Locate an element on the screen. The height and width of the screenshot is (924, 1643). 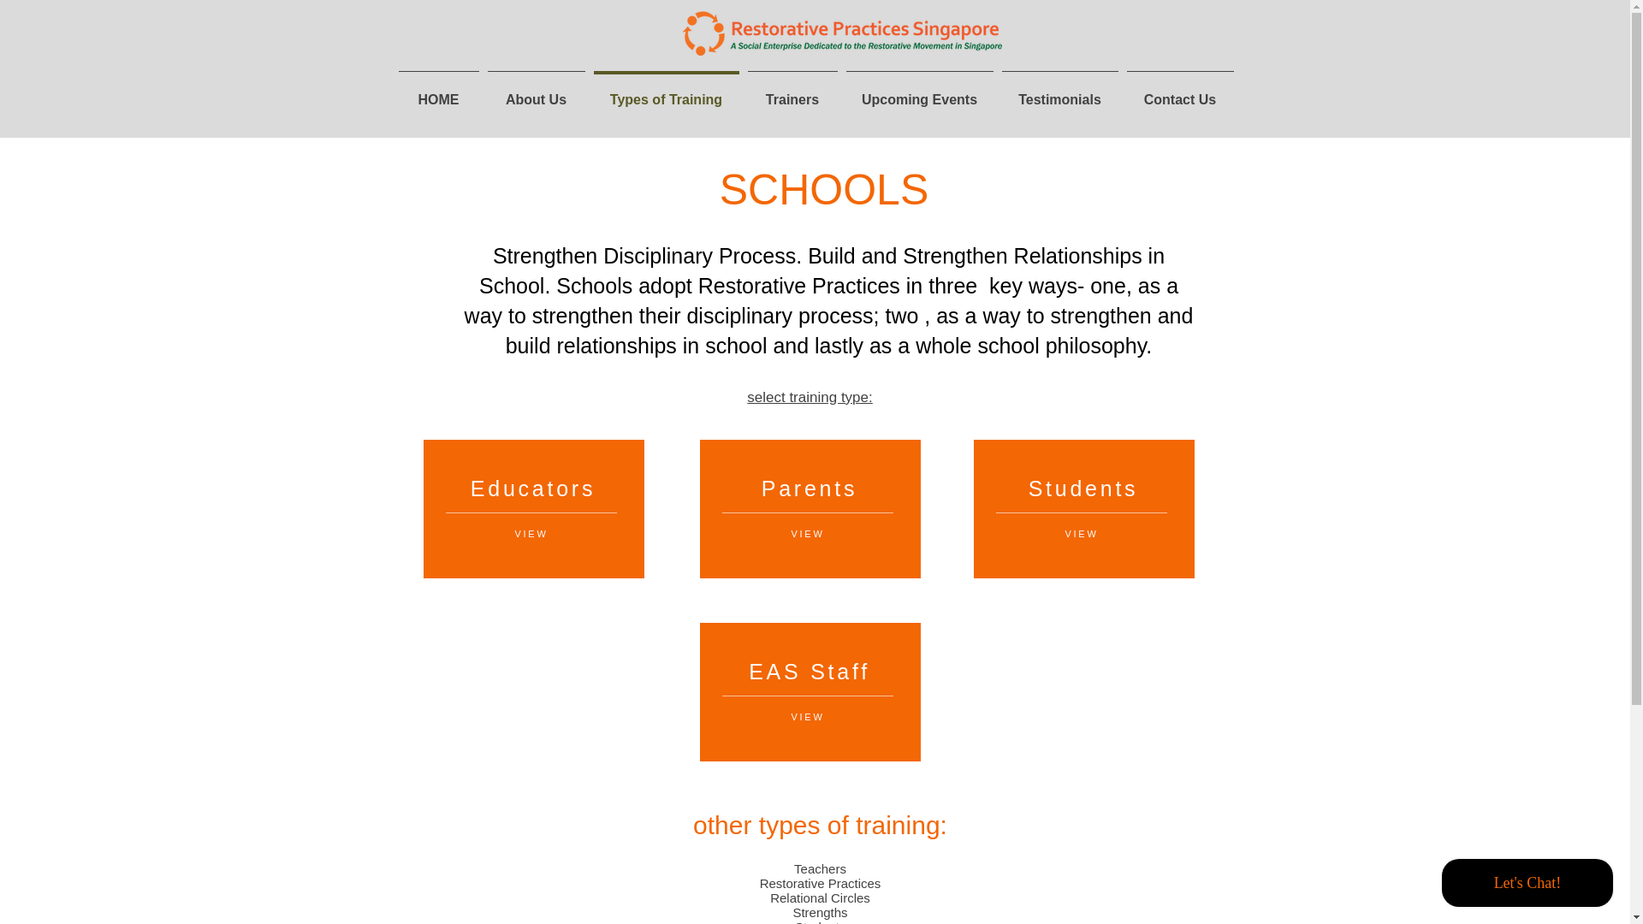
About Us is located at coordinates (536, 92).